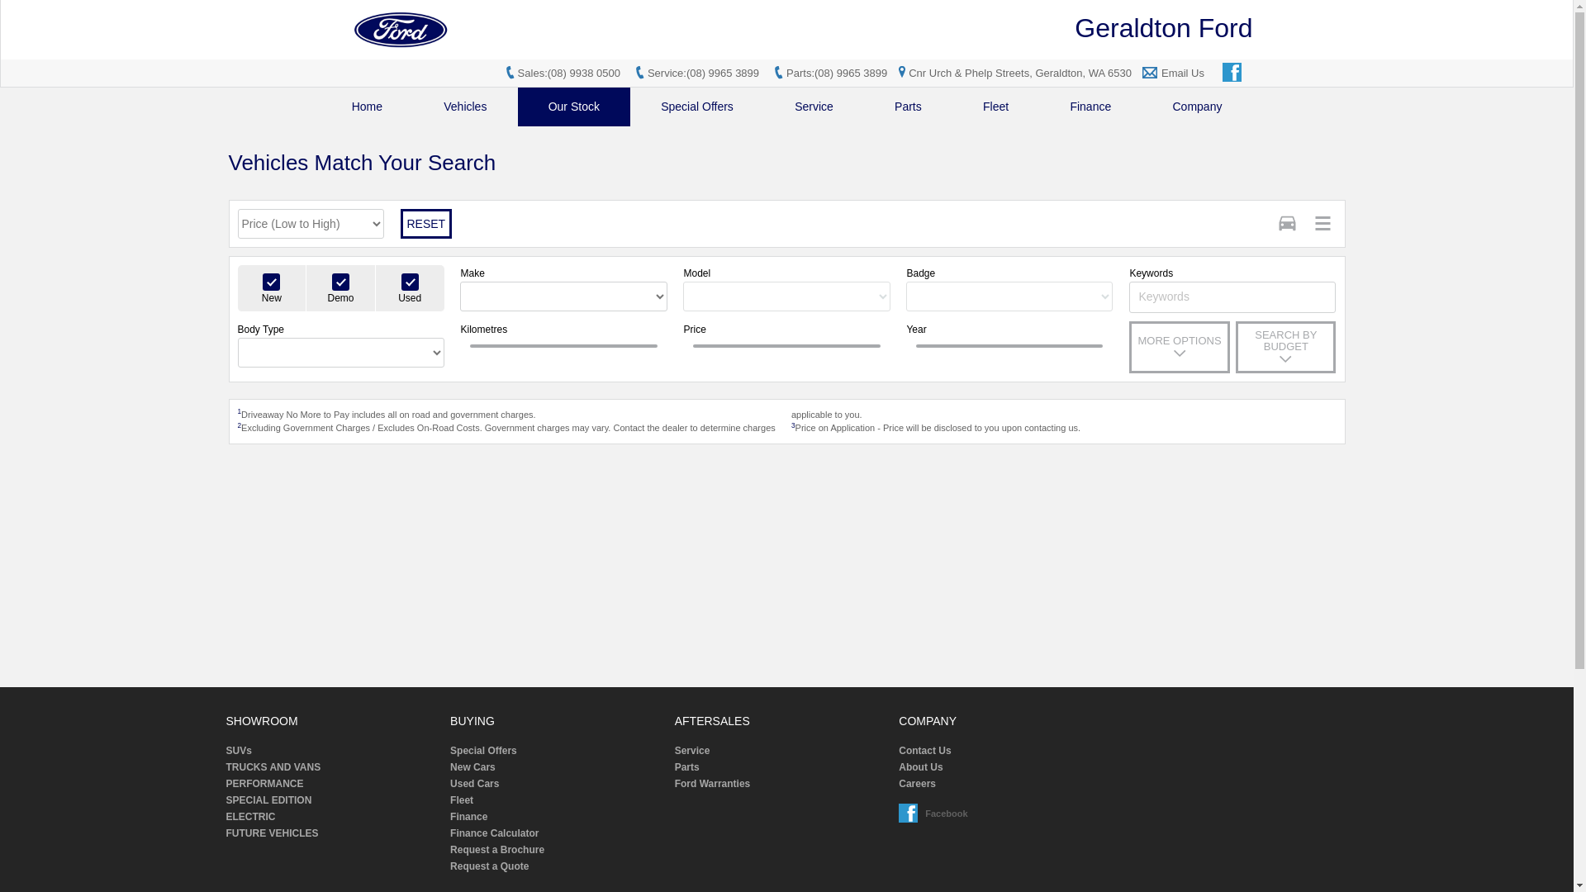  I want to click on MORE OPTIONS, so click(1180, 347).